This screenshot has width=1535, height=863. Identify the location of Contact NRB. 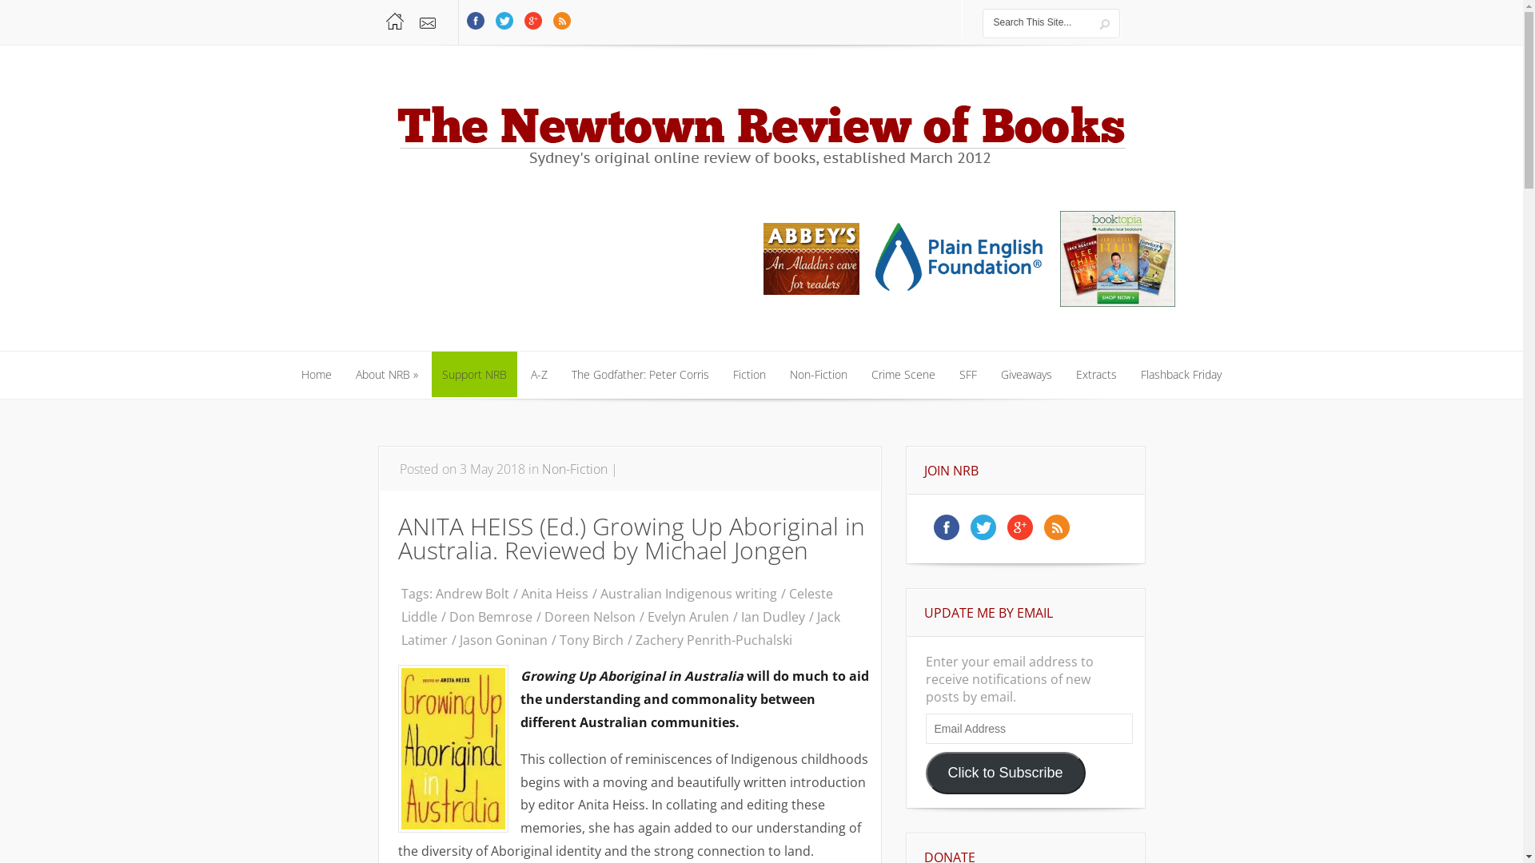
(428, 22).